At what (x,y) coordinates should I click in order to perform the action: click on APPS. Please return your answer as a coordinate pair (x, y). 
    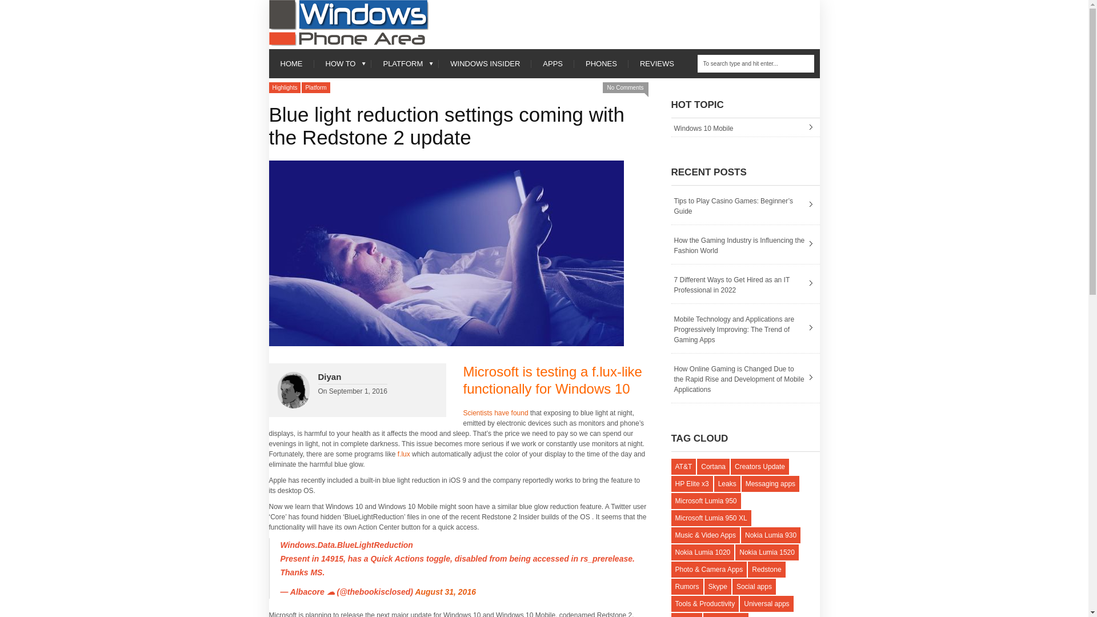
    Looking at the image, I should click on (552, 64).